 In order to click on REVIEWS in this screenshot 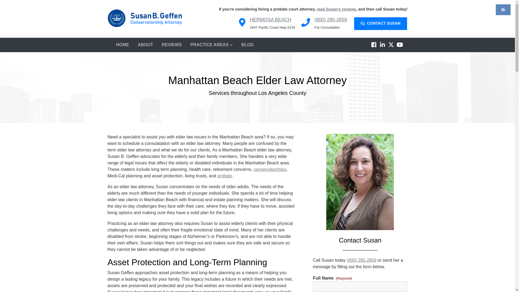, I will do `click(171, 45)`.